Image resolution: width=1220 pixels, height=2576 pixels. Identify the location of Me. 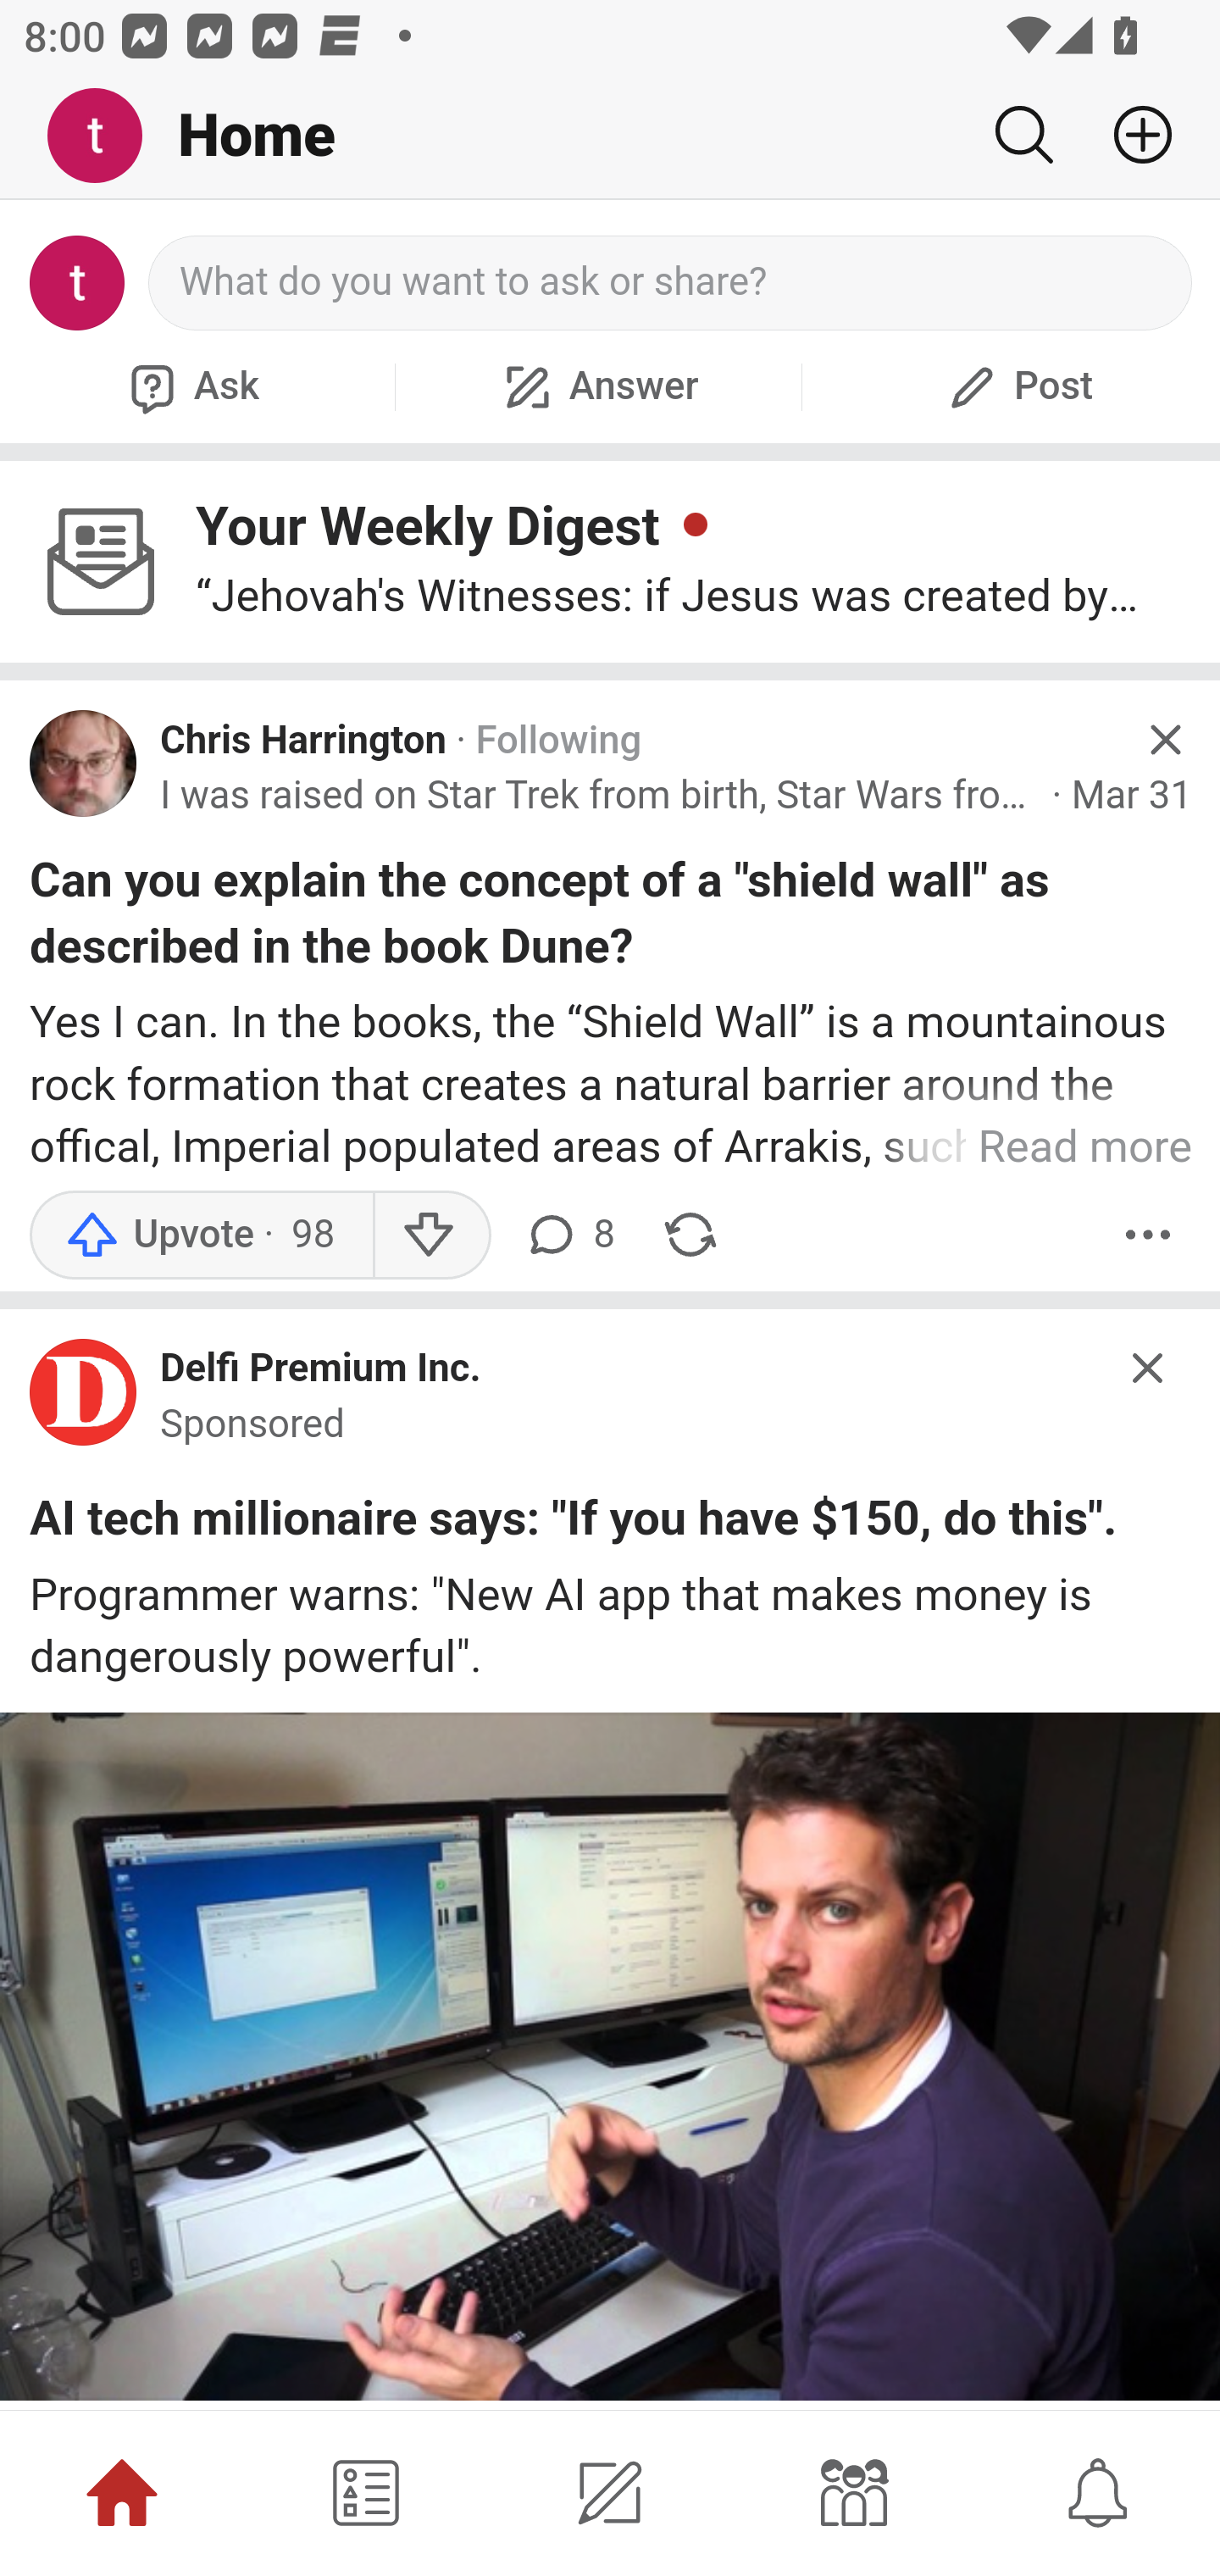
(107, 136).